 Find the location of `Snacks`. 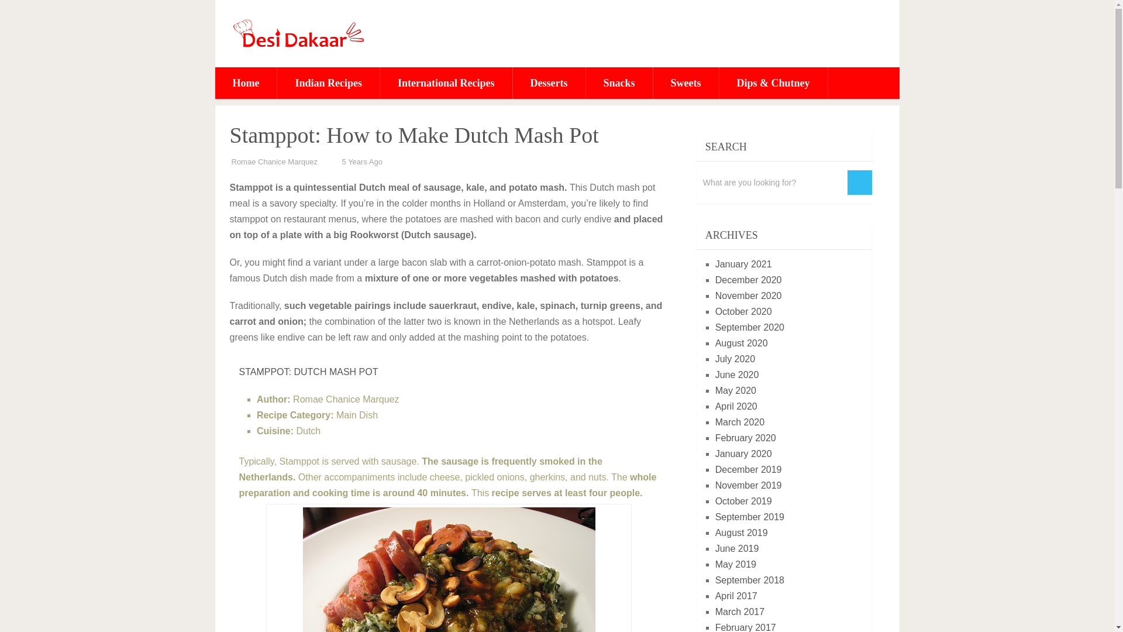

Snacks is located at coordinates (619, 83).